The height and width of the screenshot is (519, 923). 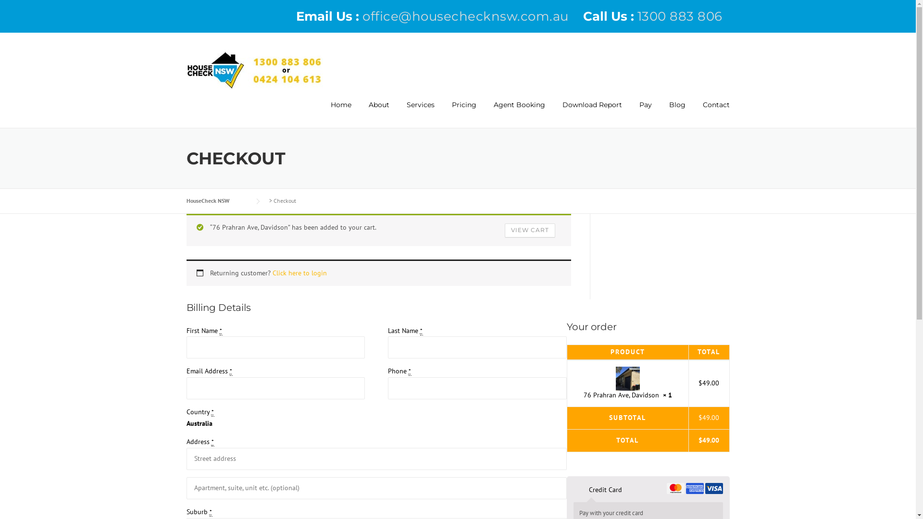 What do you see at coordinates (519, 113) in the screenshot?
I see `Agent Booking` at bounding box center [519, 113].